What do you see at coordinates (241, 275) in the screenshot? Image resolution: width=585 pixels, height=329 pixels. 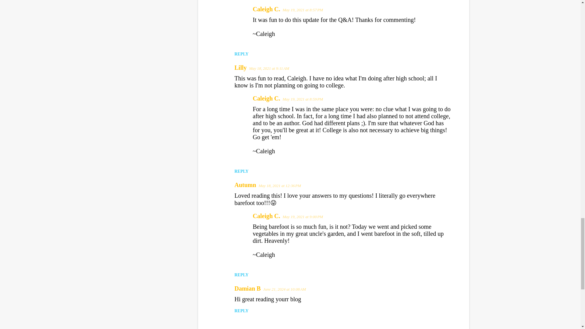 I see `REPLY` at bounding box center [241, 275].